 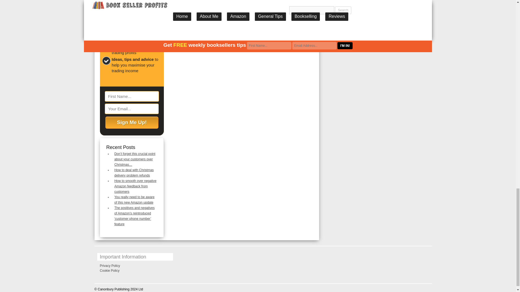 What do you see at coordinates (132, 109) in the screenshot?
I see `Your Email...` at bounding box center [132, 109].